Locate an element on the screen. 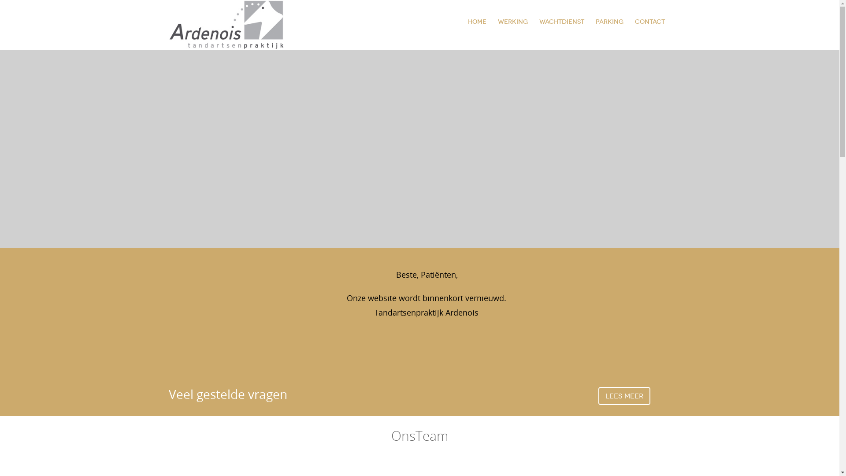 This screenshot has width=846, height=476. CONTACT is located at coordinates (650, 22).